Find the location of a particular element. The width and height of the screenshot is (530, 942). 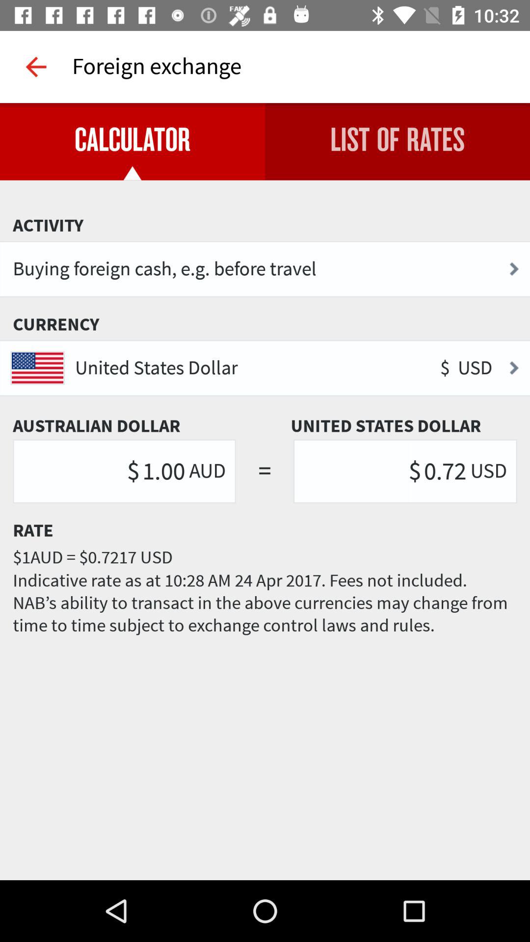

tap item to the right of the calculator item is located at coordinates (397, 141).